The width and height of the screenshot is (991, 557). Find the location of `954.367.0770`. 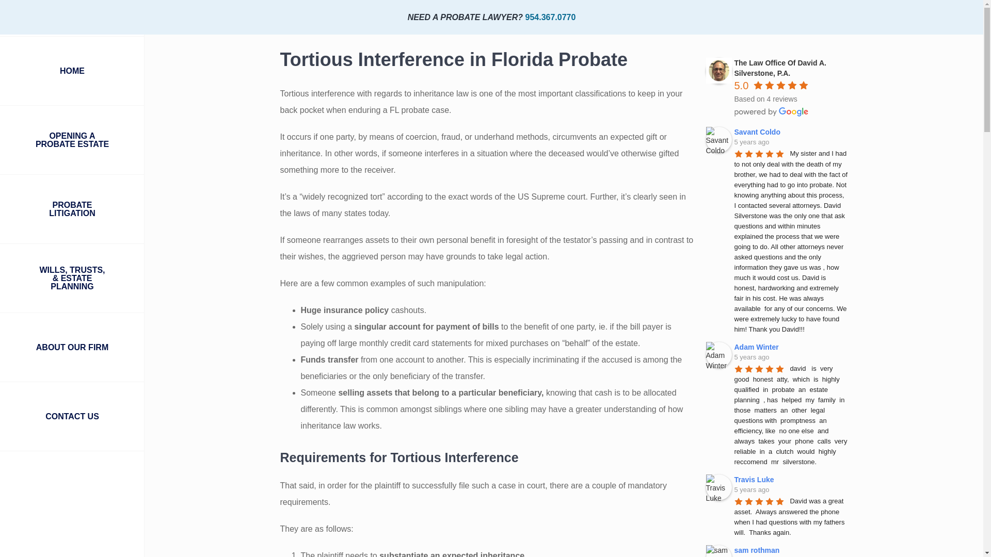

954.367.0770 is located at coordinates (550, 17).